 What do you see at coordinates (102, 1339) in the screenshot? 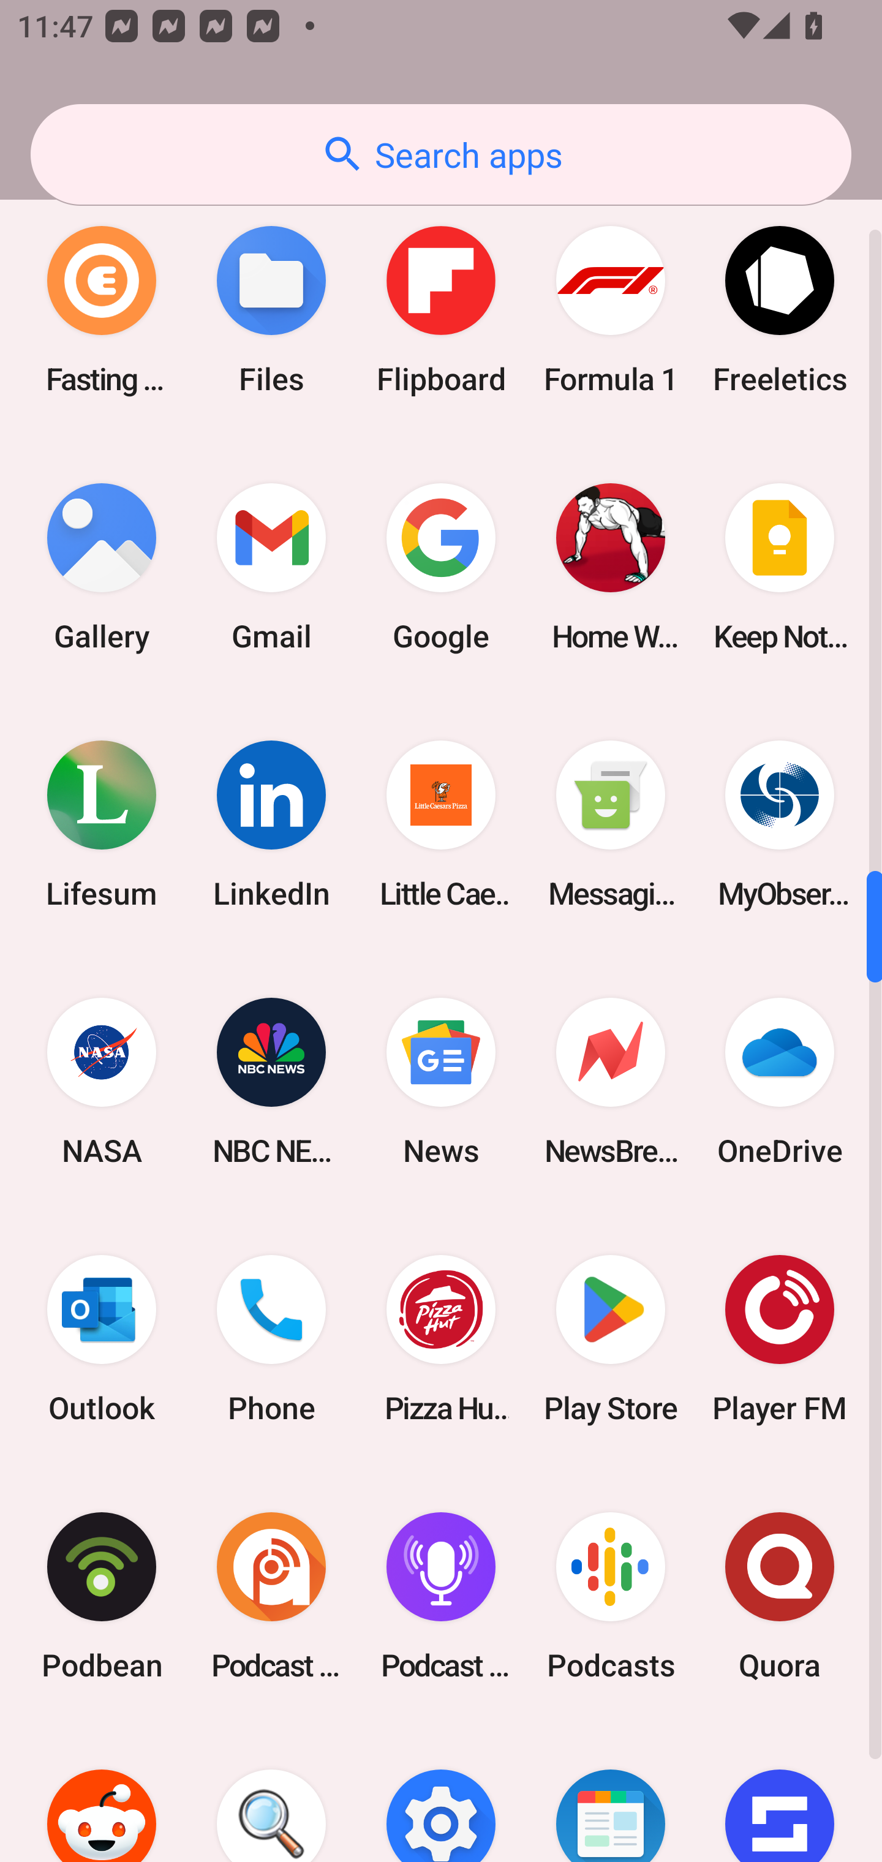
I see `Outlook` at bounding box center [102, 1339].